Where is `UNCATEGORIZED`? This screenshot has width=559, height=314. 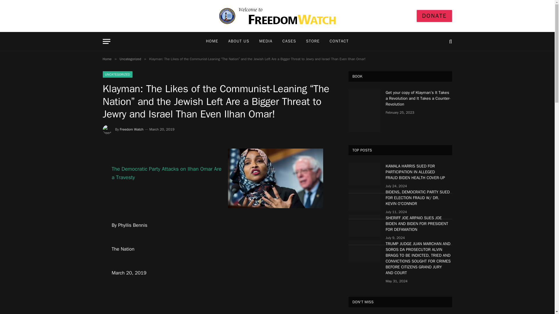 UNCATEGORIZED is located at coordinates (117, 74).